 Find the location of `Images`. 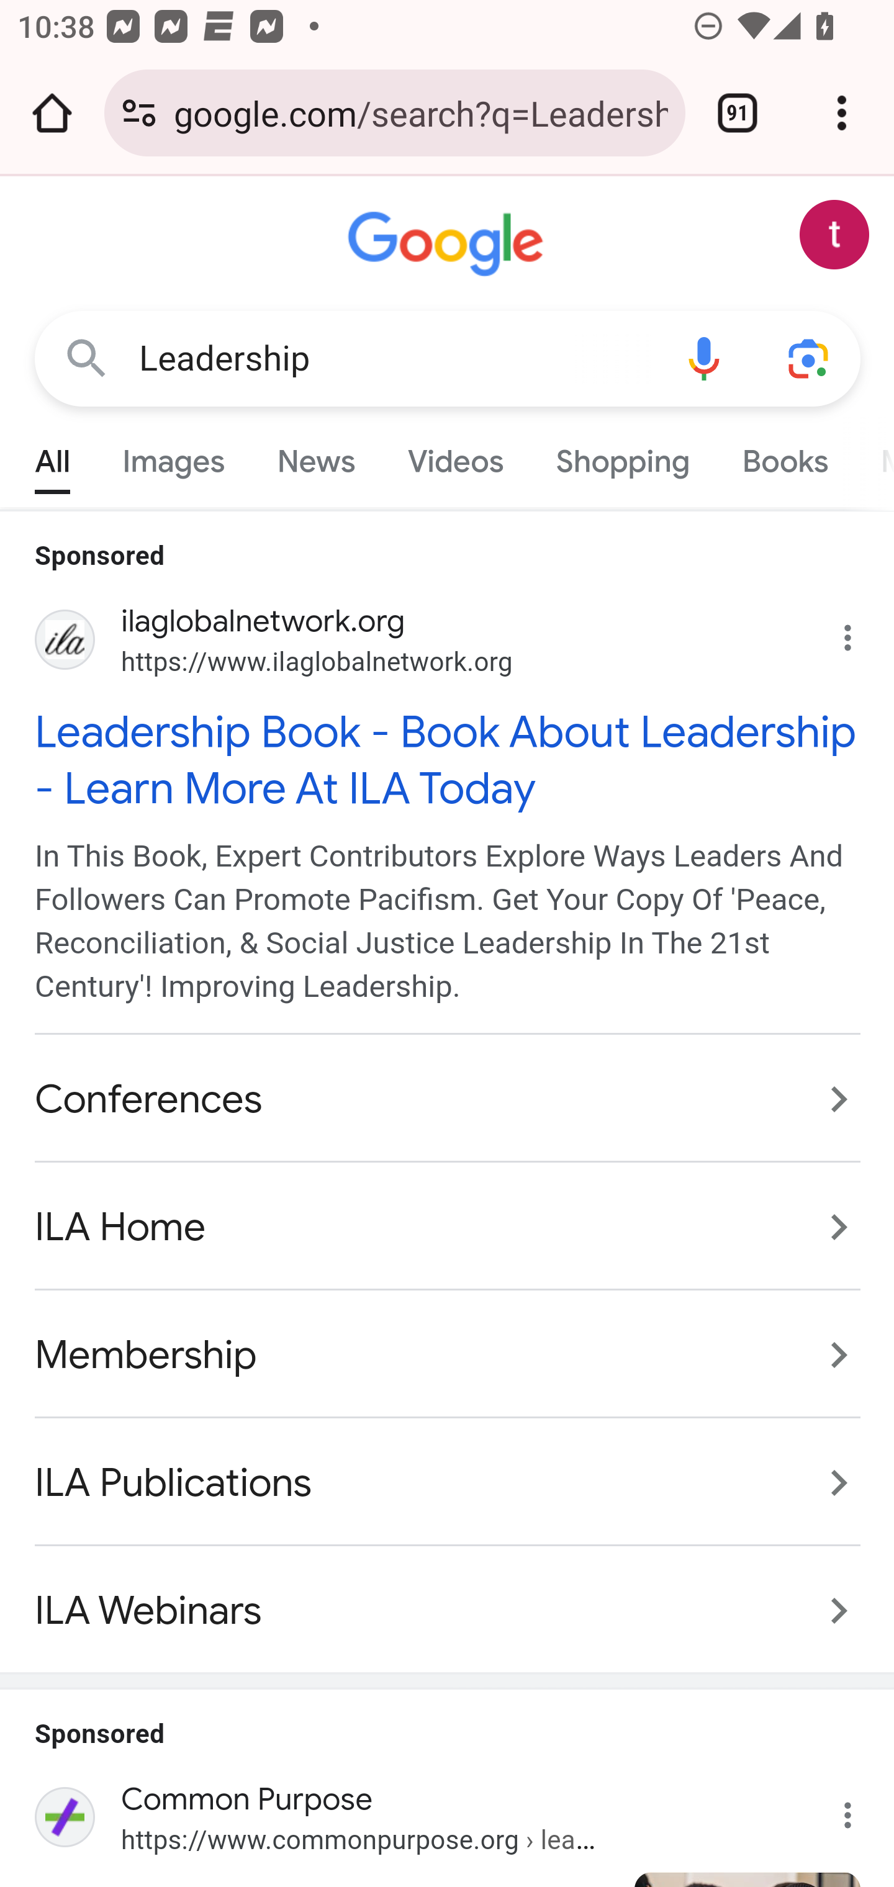

Images is located at coordinates (174, 456).